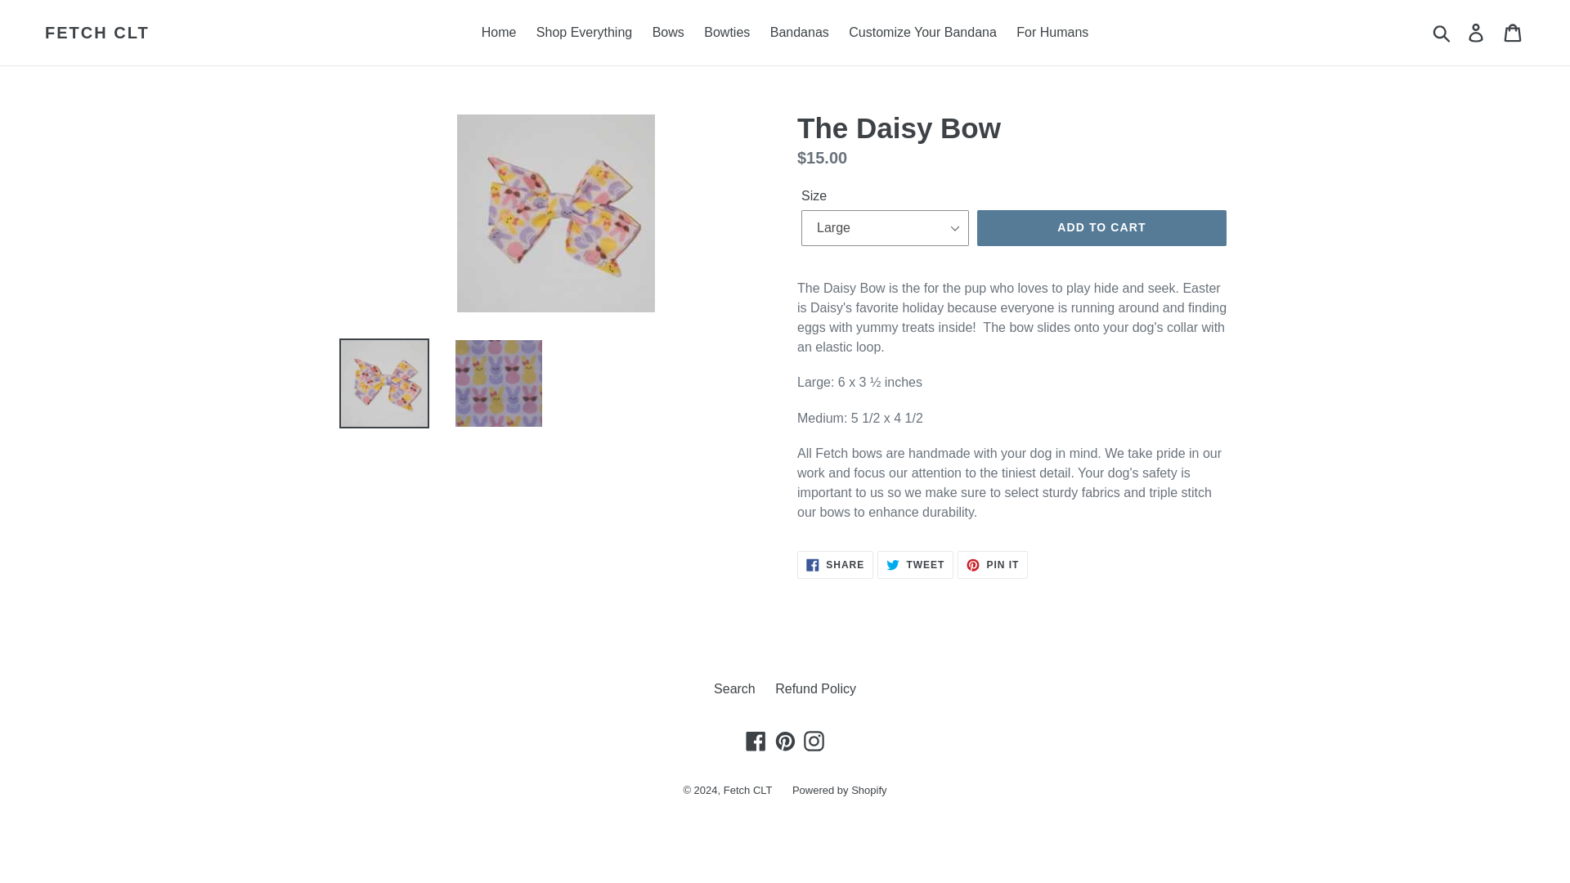 The height and width of the screenshot is (883, 1570). I want to click on Refund Policy, so click(815, 688).